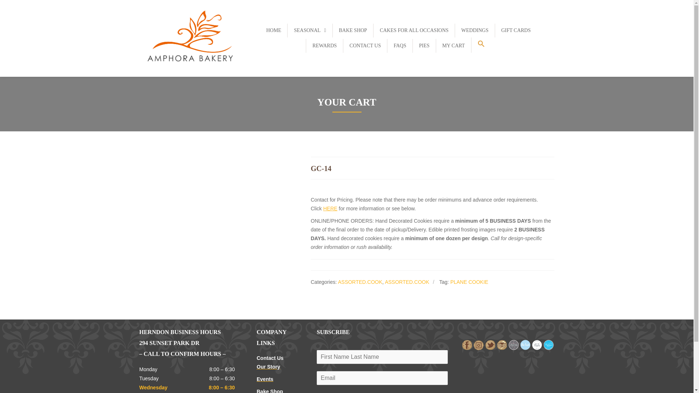 The width and height of the screenshot is (699, 393). What do you see at coordinates (360, 282) in the screenshot?
I see `ASSORTED.COOK` at bounding box center [360, 282].